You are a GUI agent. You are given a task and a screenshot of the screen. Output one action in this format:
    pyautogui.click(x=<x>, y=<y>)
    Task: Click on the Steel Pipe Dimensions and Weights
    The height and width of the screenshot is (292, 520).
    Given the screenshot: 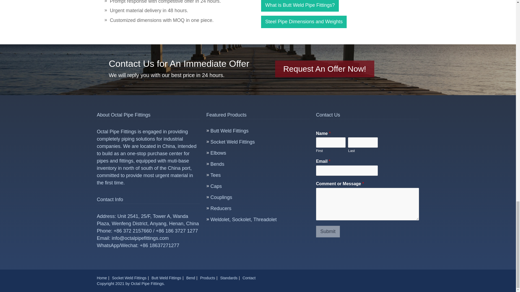 What is the action you would take?
    pyautogui.click(x=304, y=22)
    